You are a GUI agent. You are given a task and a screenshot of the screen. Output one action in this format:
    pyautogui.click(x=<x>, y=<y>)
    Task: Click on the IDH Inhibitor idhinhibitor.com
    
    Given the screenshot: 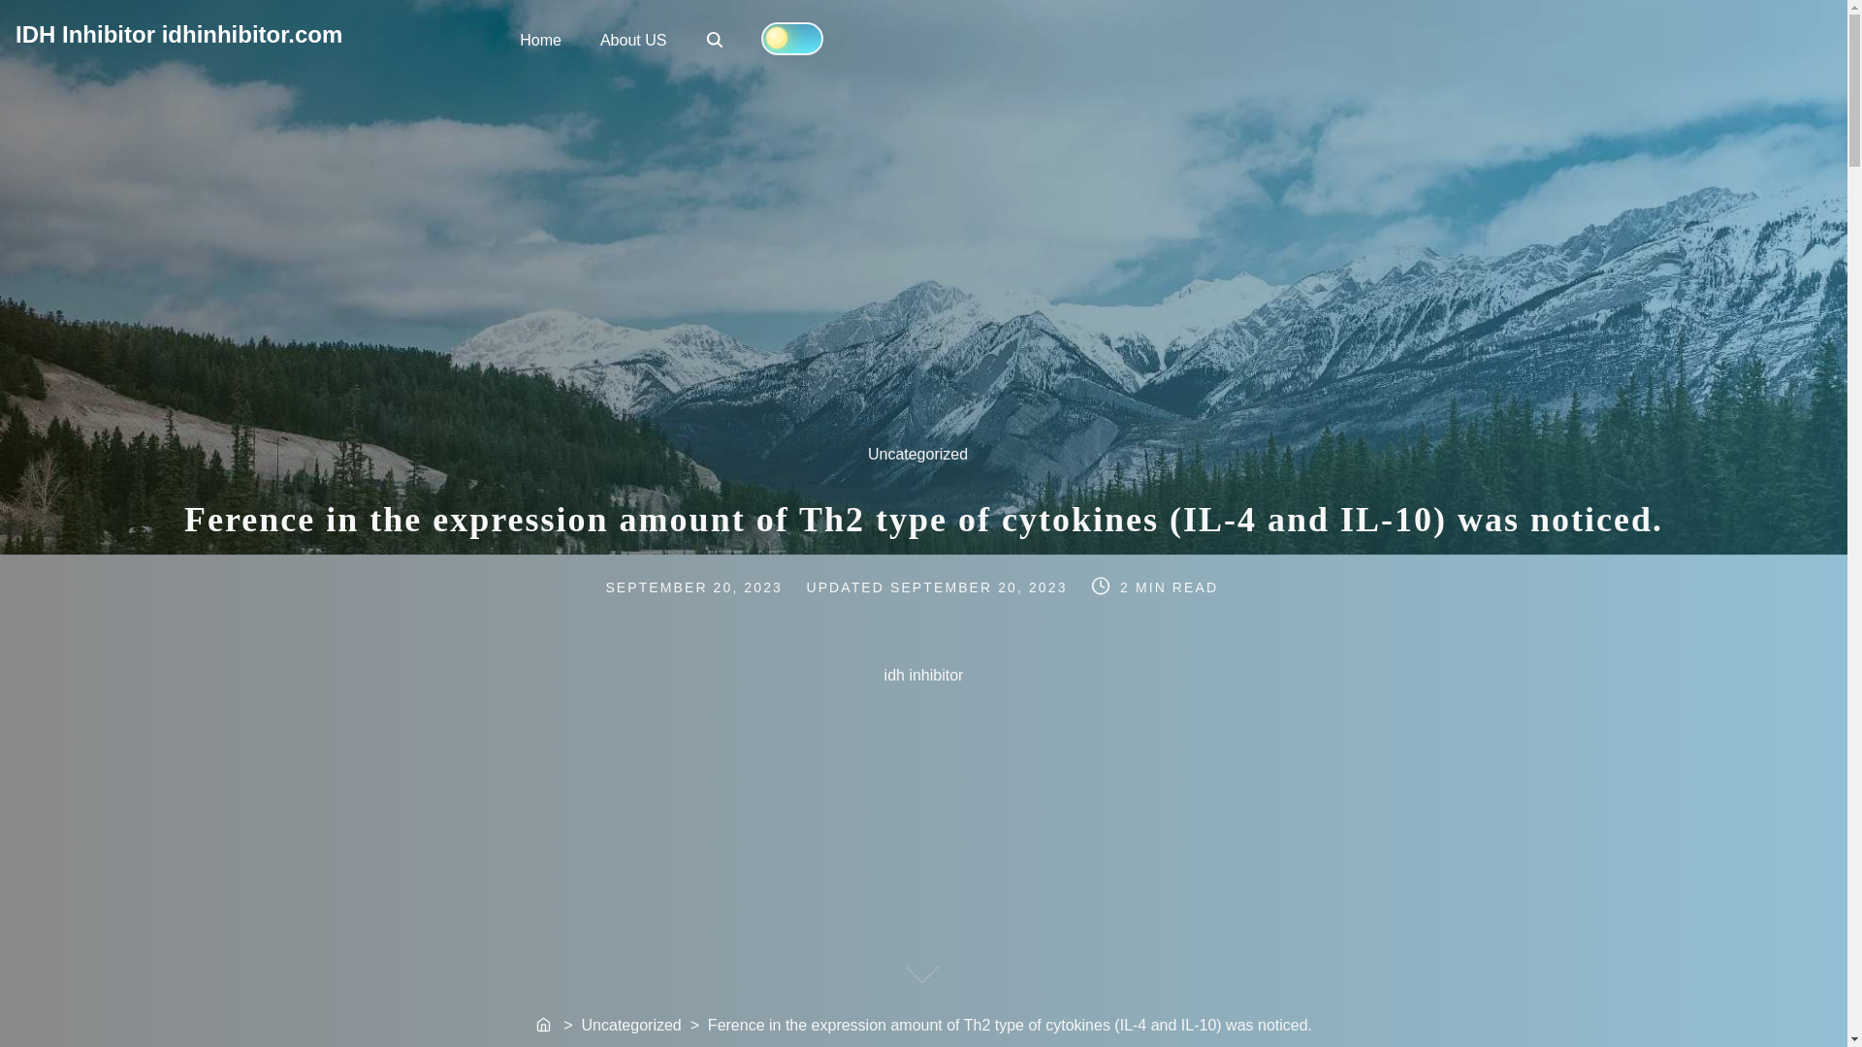 What is the action you would take?
    pyautogui.click(x=178, y=33)
    